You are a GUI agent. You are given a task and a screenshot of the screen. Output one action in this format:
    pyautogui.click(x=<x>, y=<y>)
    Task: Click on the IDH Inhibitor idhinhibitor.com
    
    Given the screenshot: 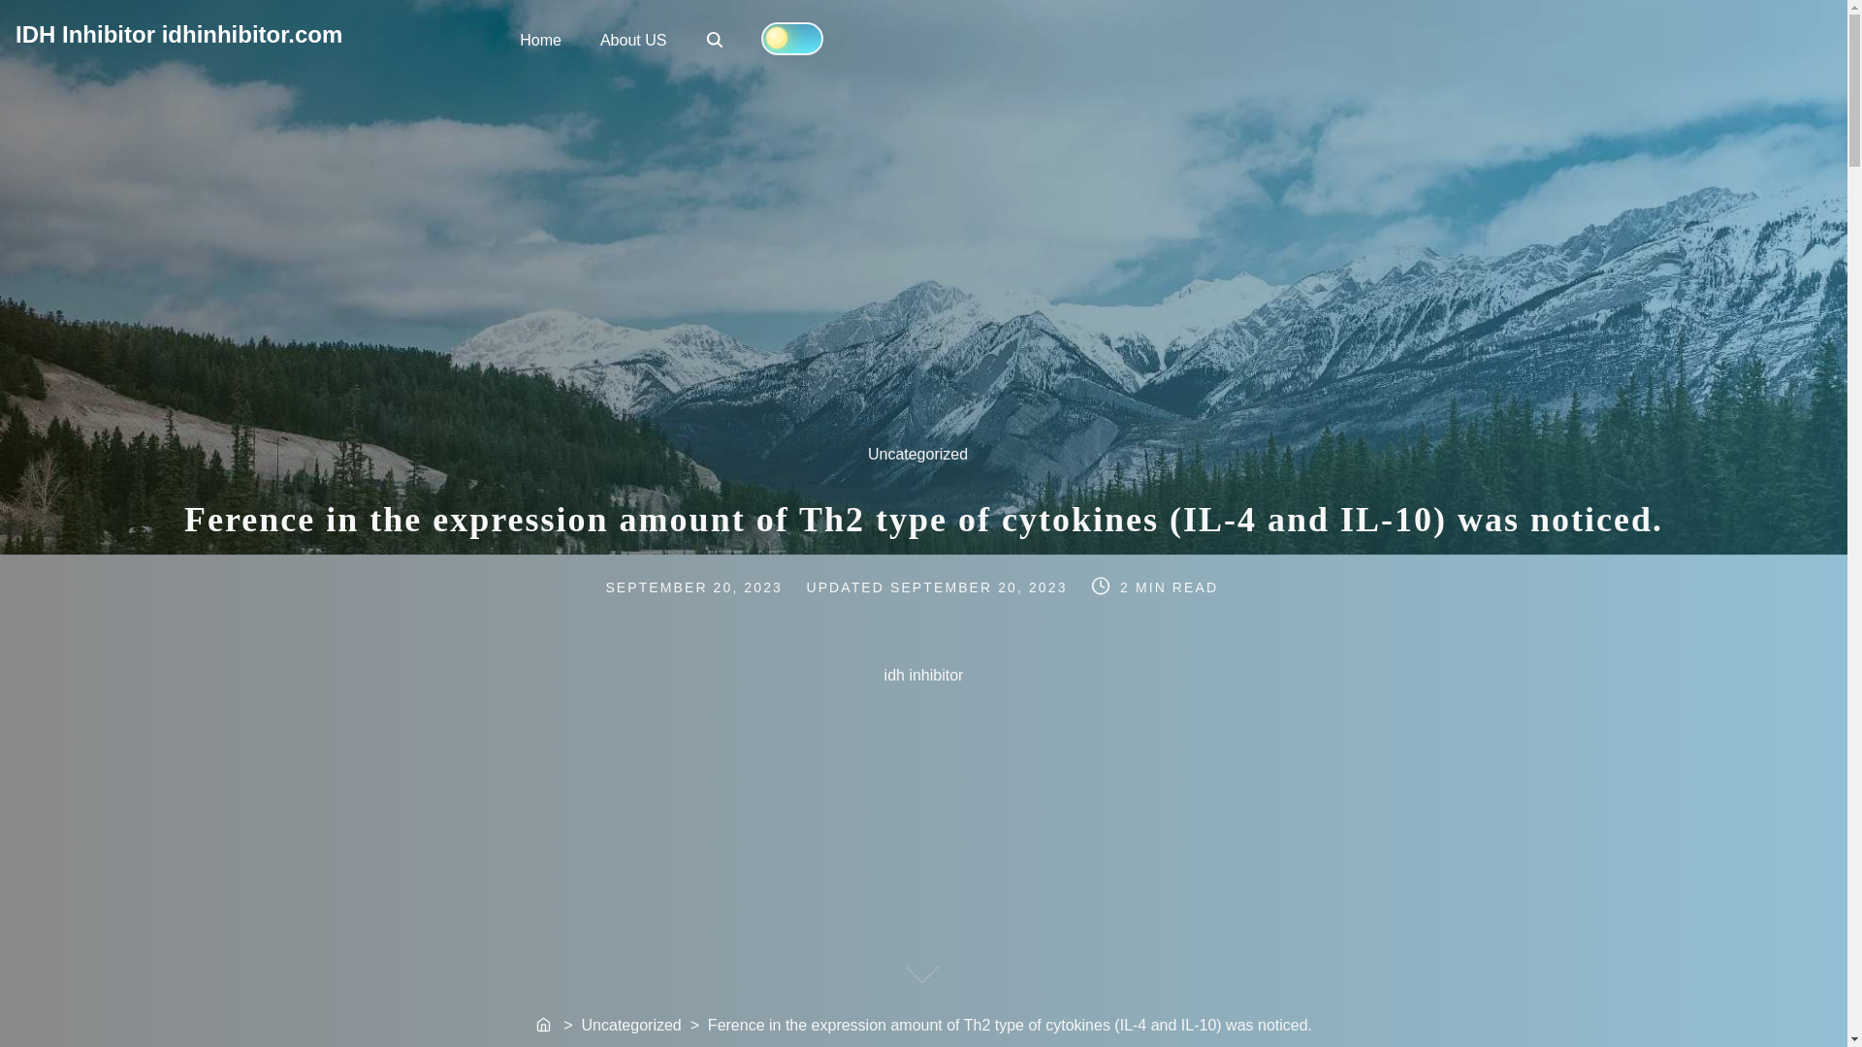 What is the action you would take?
    pyautogui.click(x=178, y=33)
    